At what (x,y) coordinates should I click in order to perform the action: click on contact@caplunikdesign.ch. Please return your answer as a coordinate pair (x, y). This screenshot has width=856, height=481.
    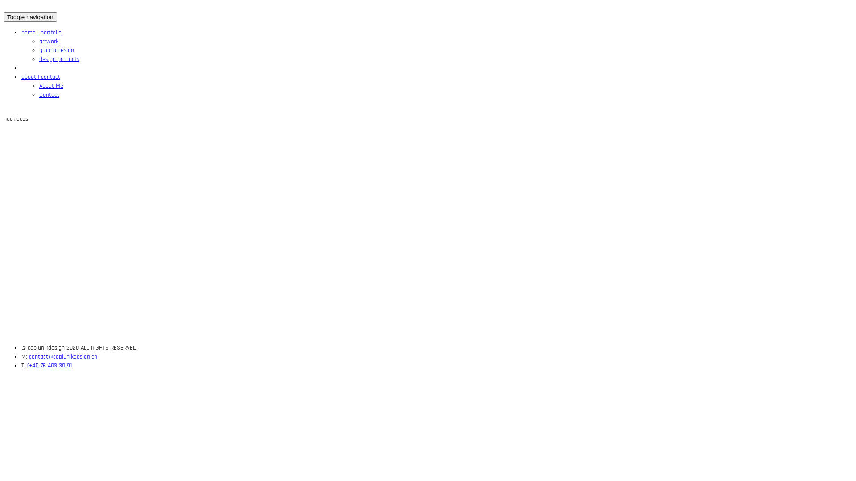
    Looking at the image, I should click on (63, 357).